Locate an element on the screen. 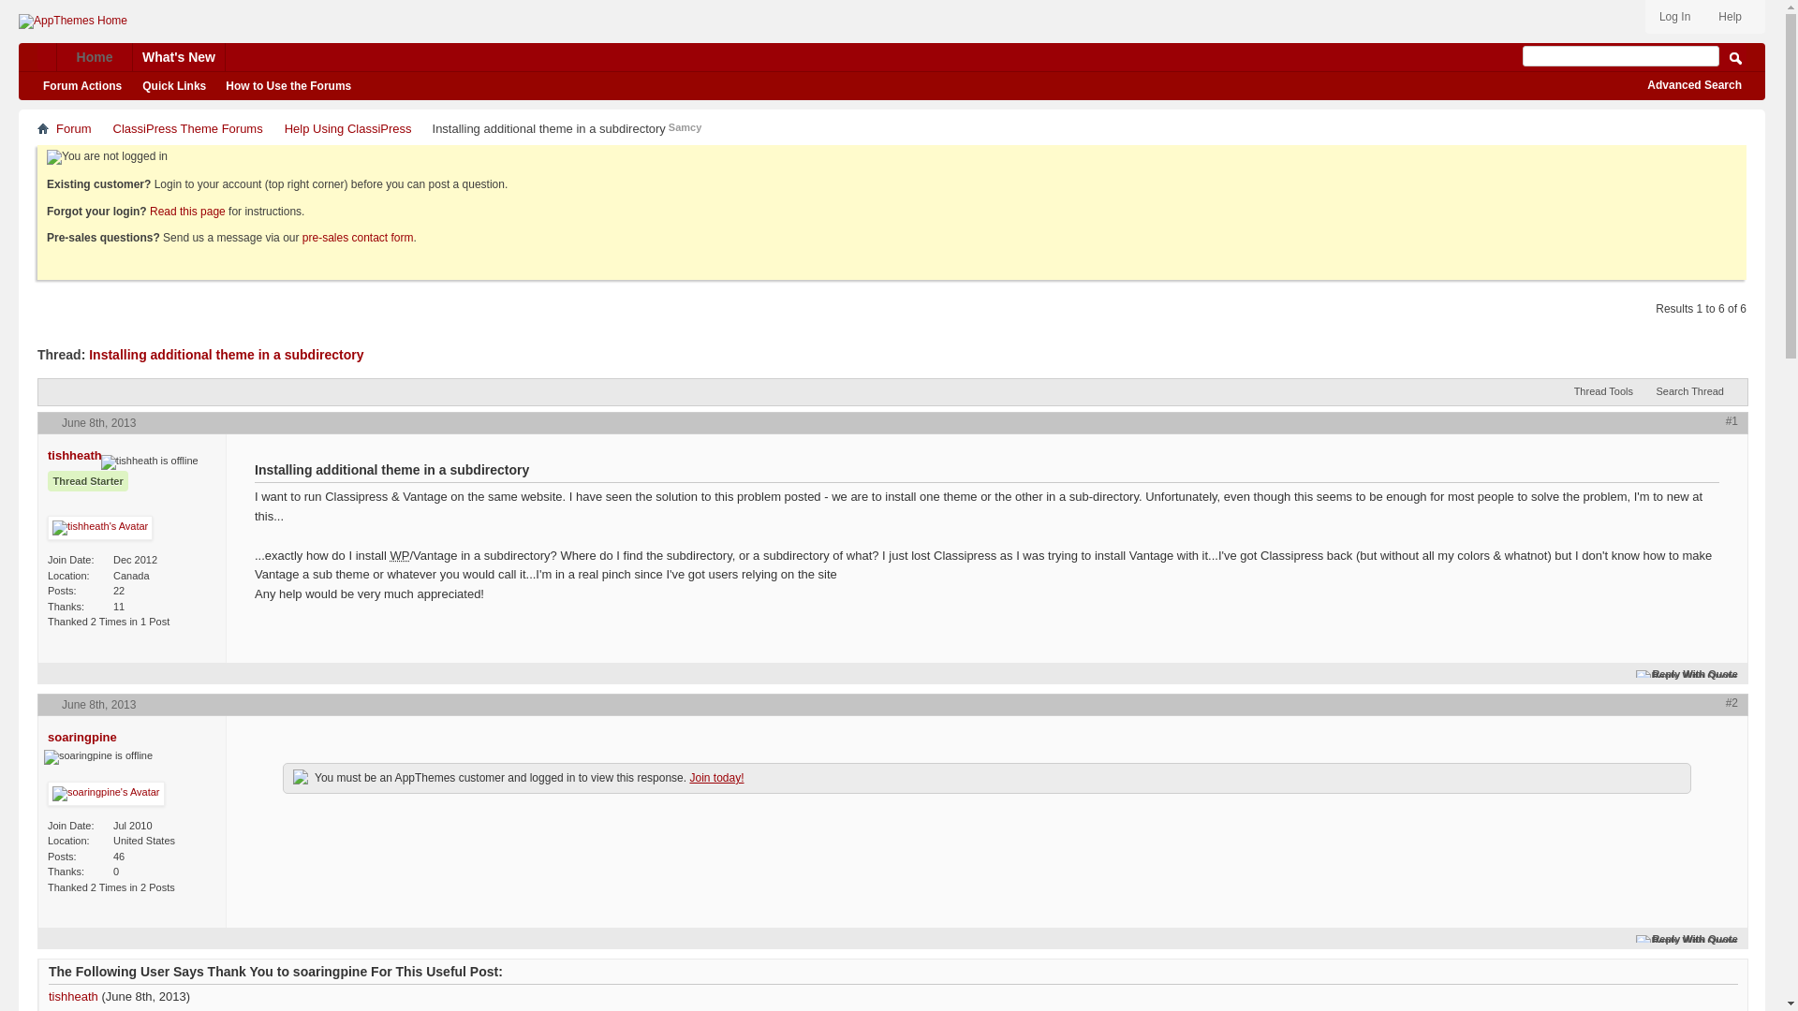  Forum Actions is located at coordinates (86, 86).